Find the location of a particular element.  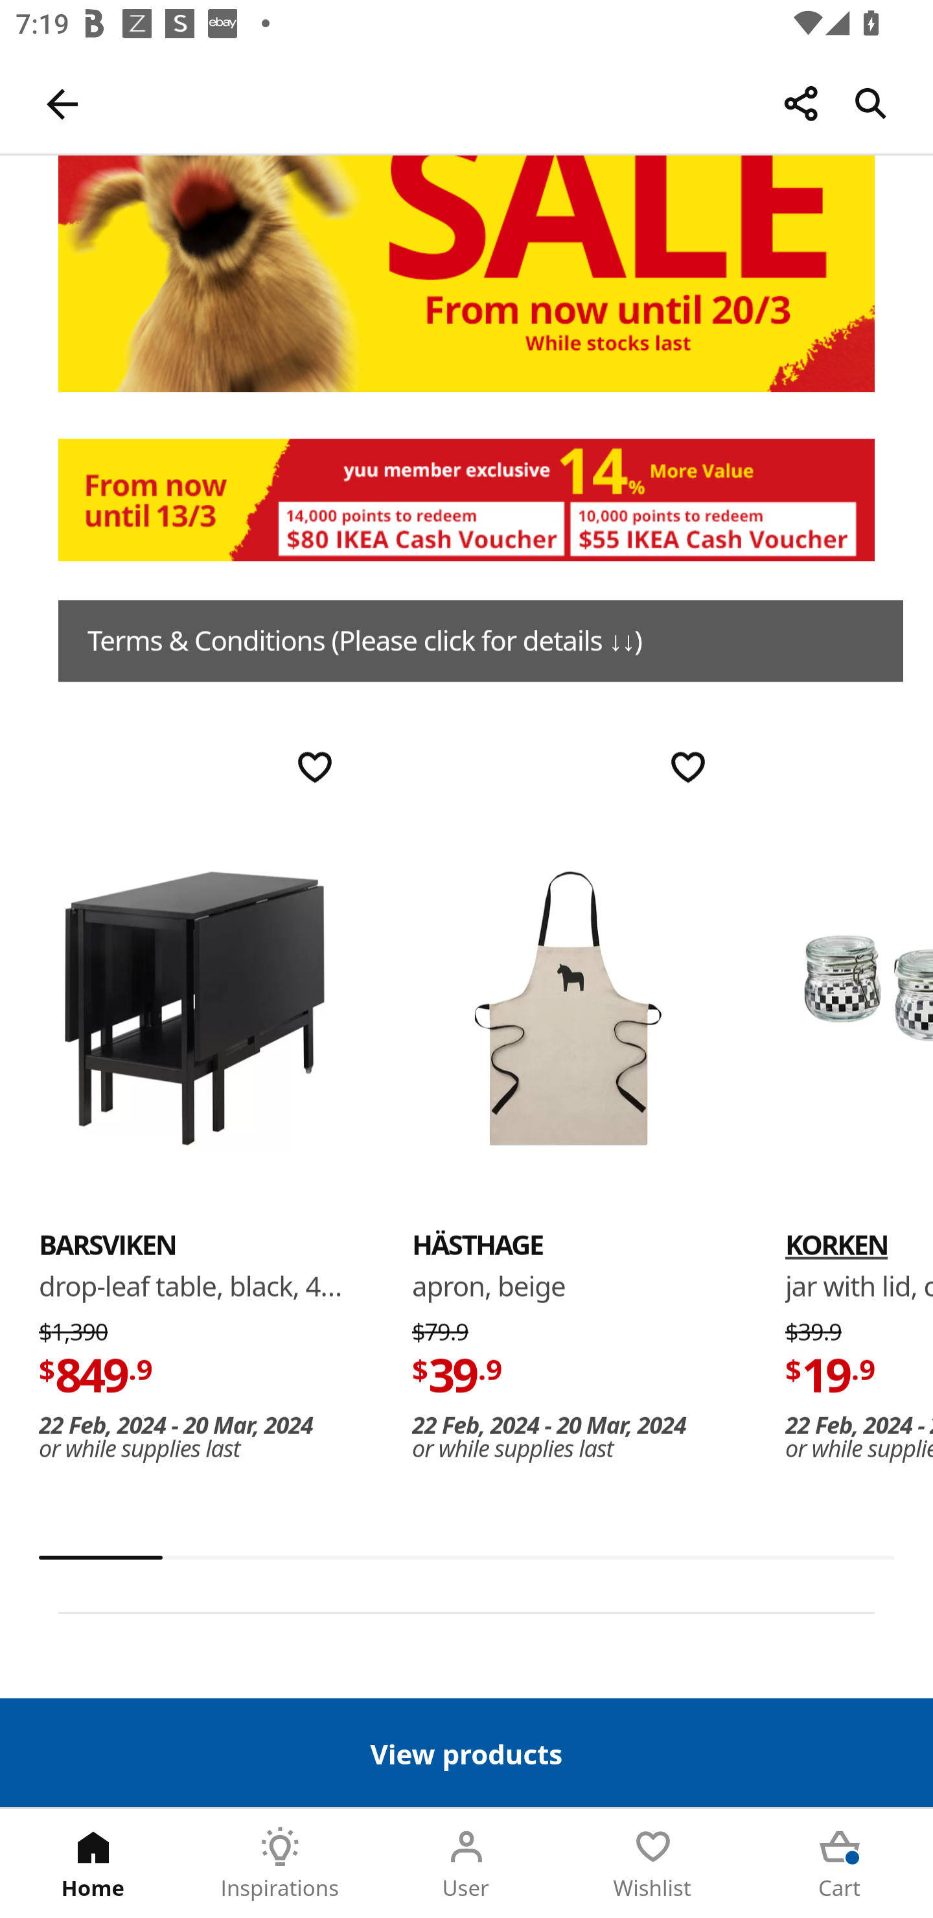

Inspirations
Tab 2 of 5 is located at coordinates (280, 1864).